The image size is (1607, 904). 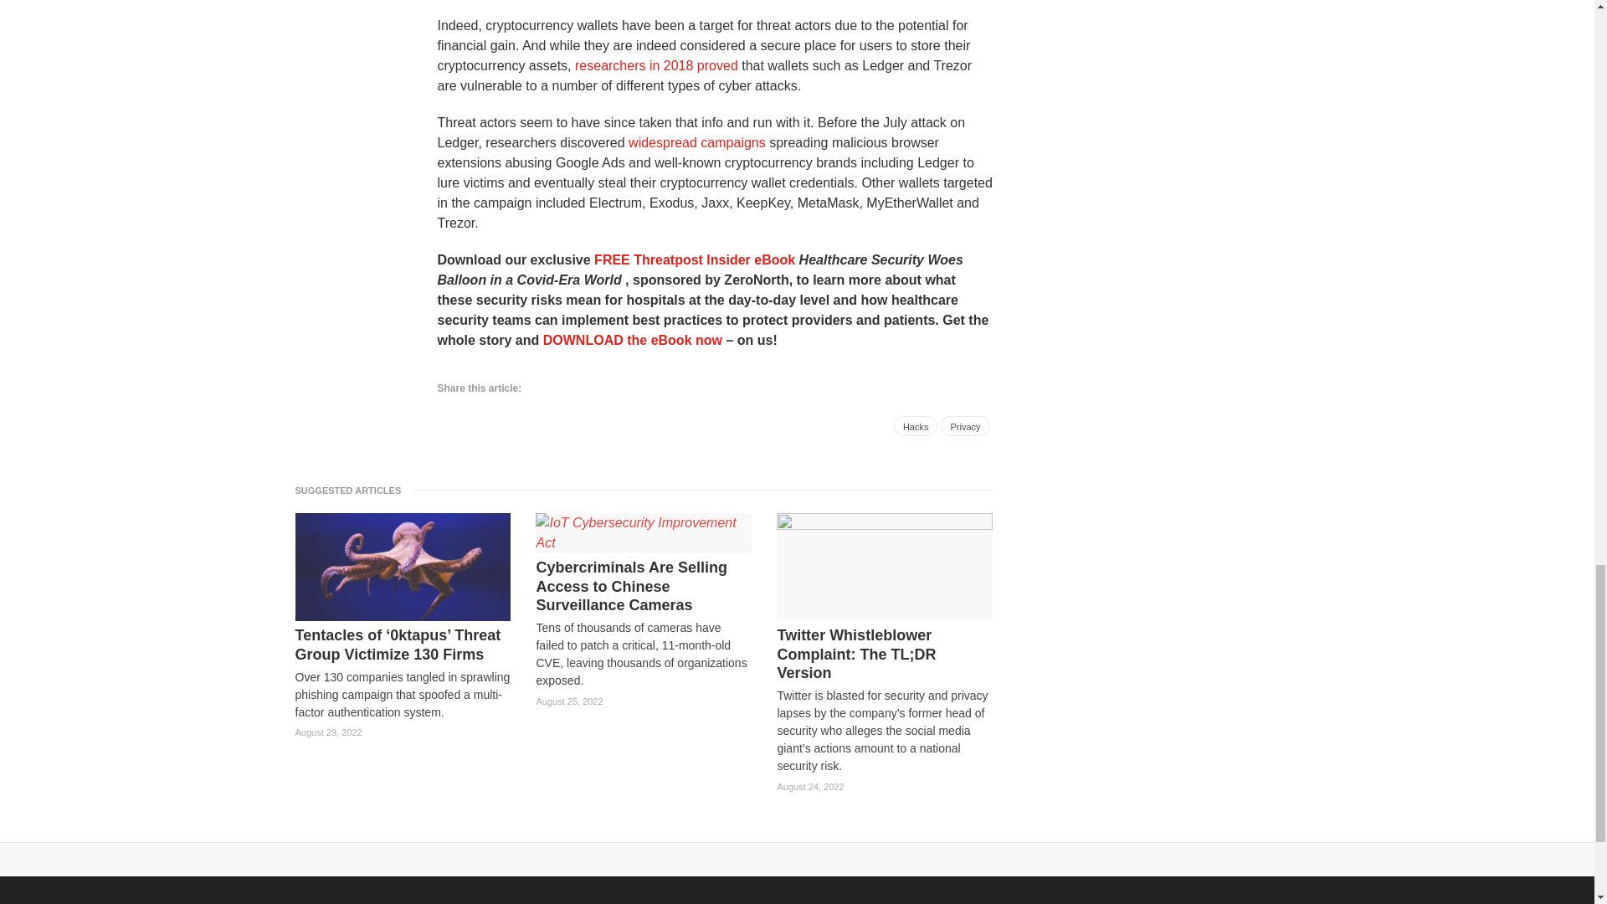 What do you see at coordinates (696, 142) in the screenshot?
I see `widespread campaigns` at bounding box center [696, 142].